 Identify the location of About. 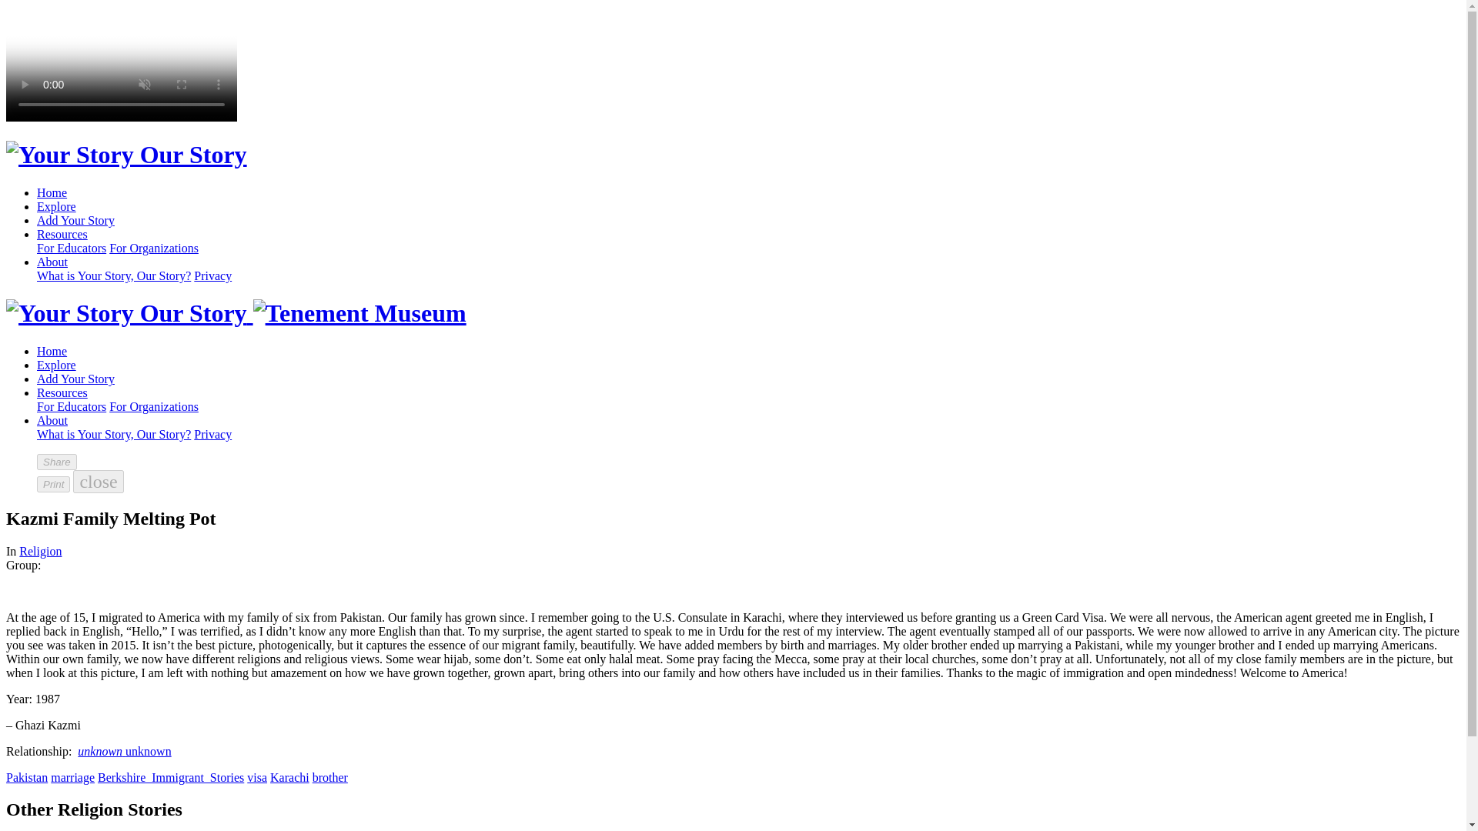
(52, 262).